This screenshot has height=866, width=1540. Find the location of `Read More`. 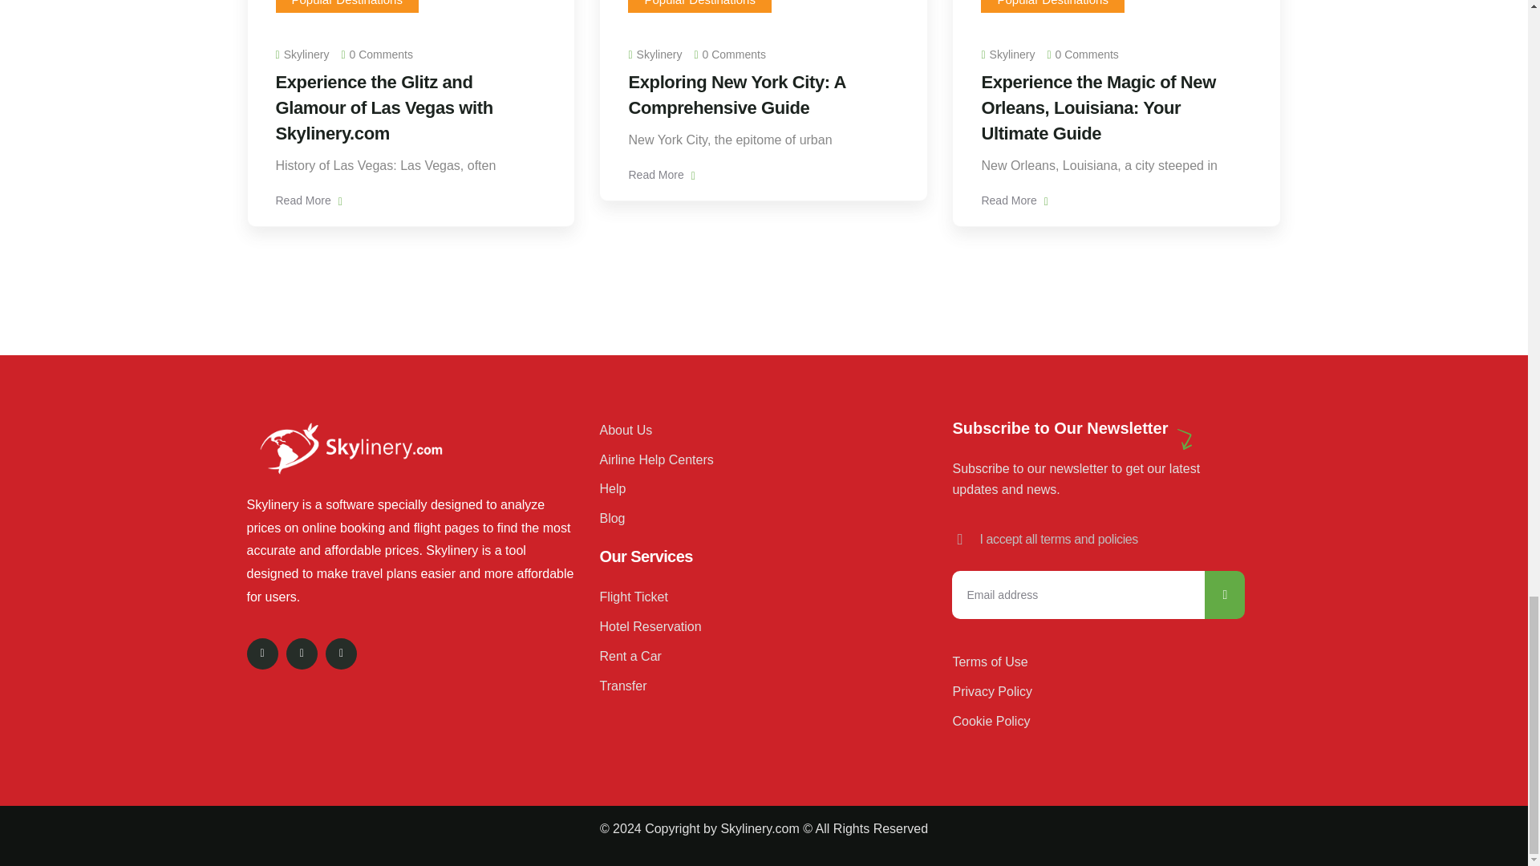

Read More is located at coordinates (661, 174).